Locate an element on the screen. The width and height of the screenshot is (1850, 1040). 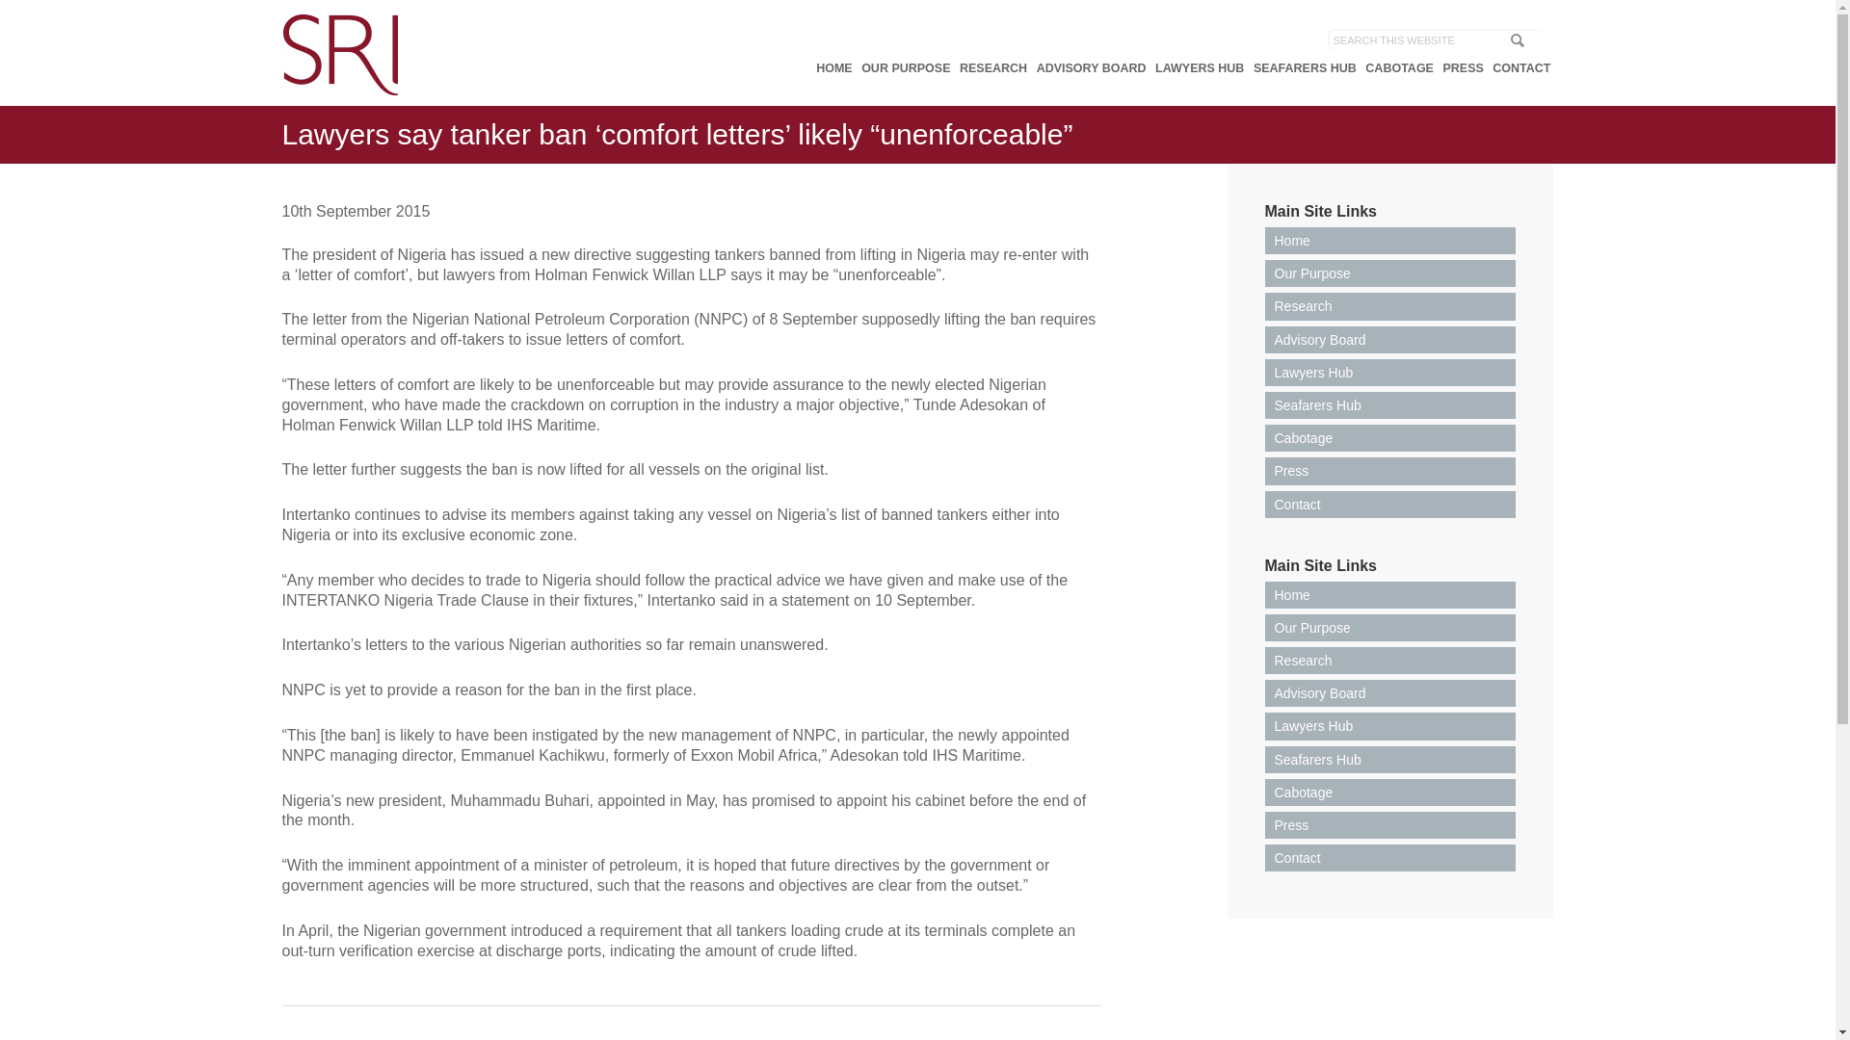
Our Purpose is located at coordinates (1389, 273).